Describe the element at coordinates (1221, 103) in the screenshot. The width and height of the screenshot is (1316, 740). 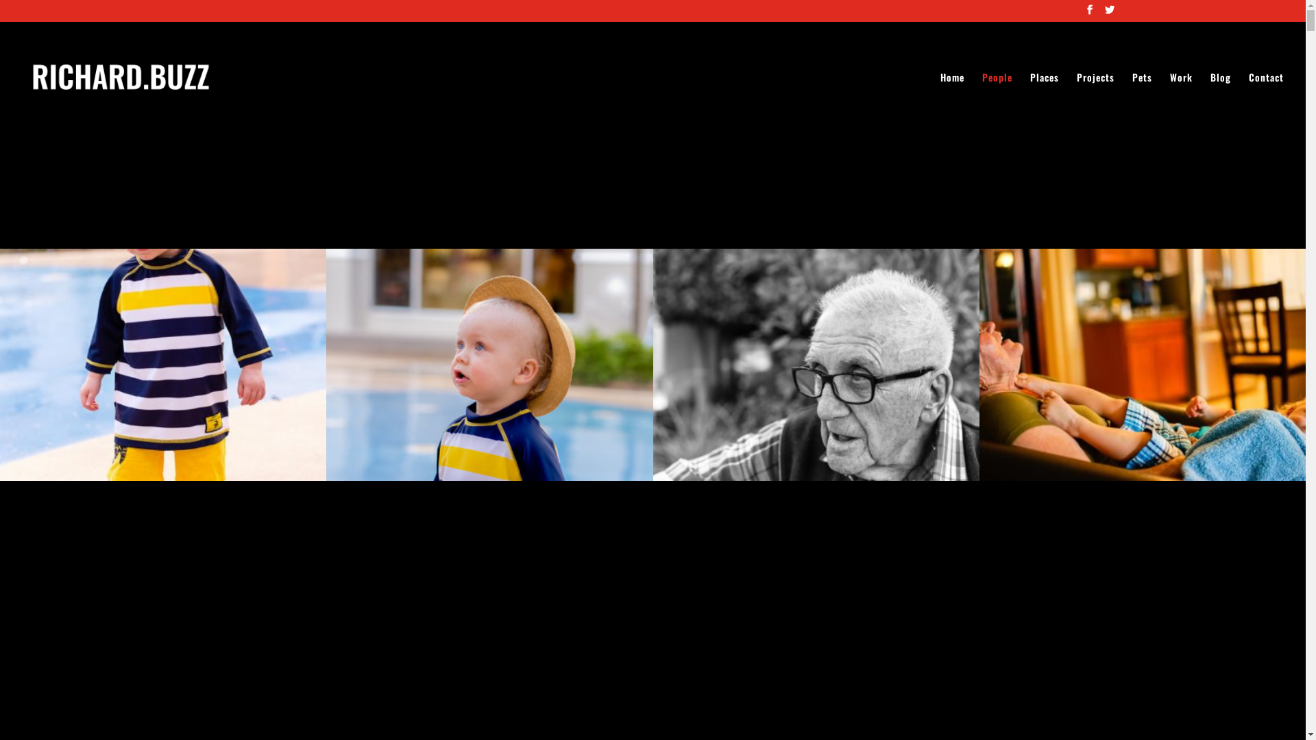
I see `Blog` at that location.